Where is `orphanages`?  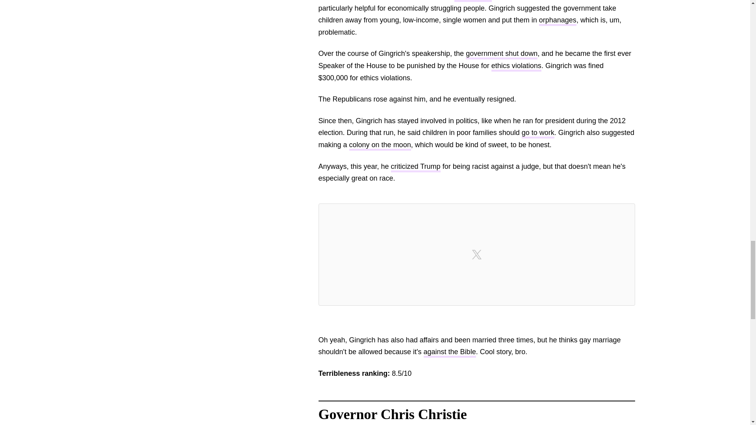 orphanages is located at coordinates (558, 21).